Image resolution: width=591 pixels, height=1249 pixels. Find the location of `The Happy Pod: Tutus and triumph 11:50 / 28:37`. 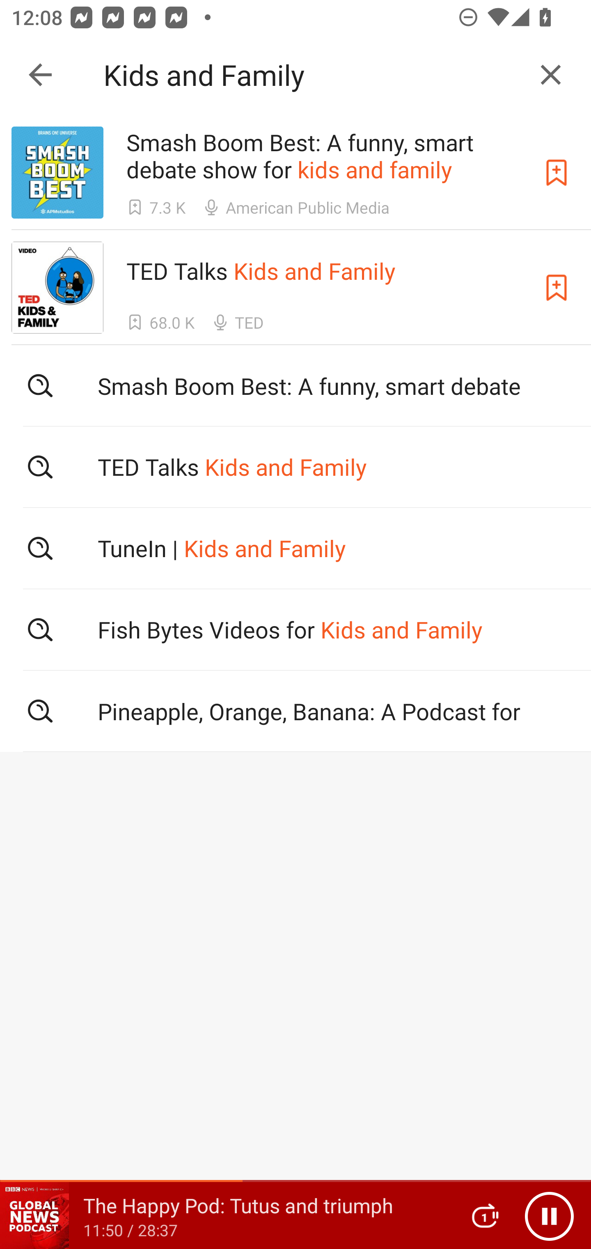

The Happy Pod: Tutus and triumph 11:50 / 28:37 is located at coordinates (225, 1215).